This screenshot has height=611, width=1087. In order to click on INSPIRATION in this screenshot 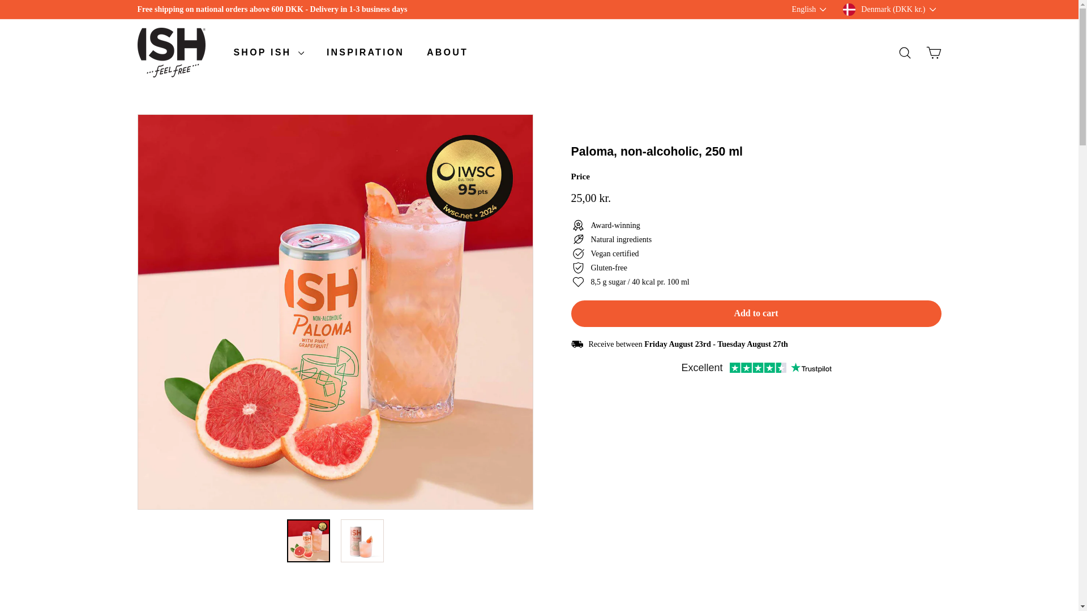, I will do `click(365, 52)`.